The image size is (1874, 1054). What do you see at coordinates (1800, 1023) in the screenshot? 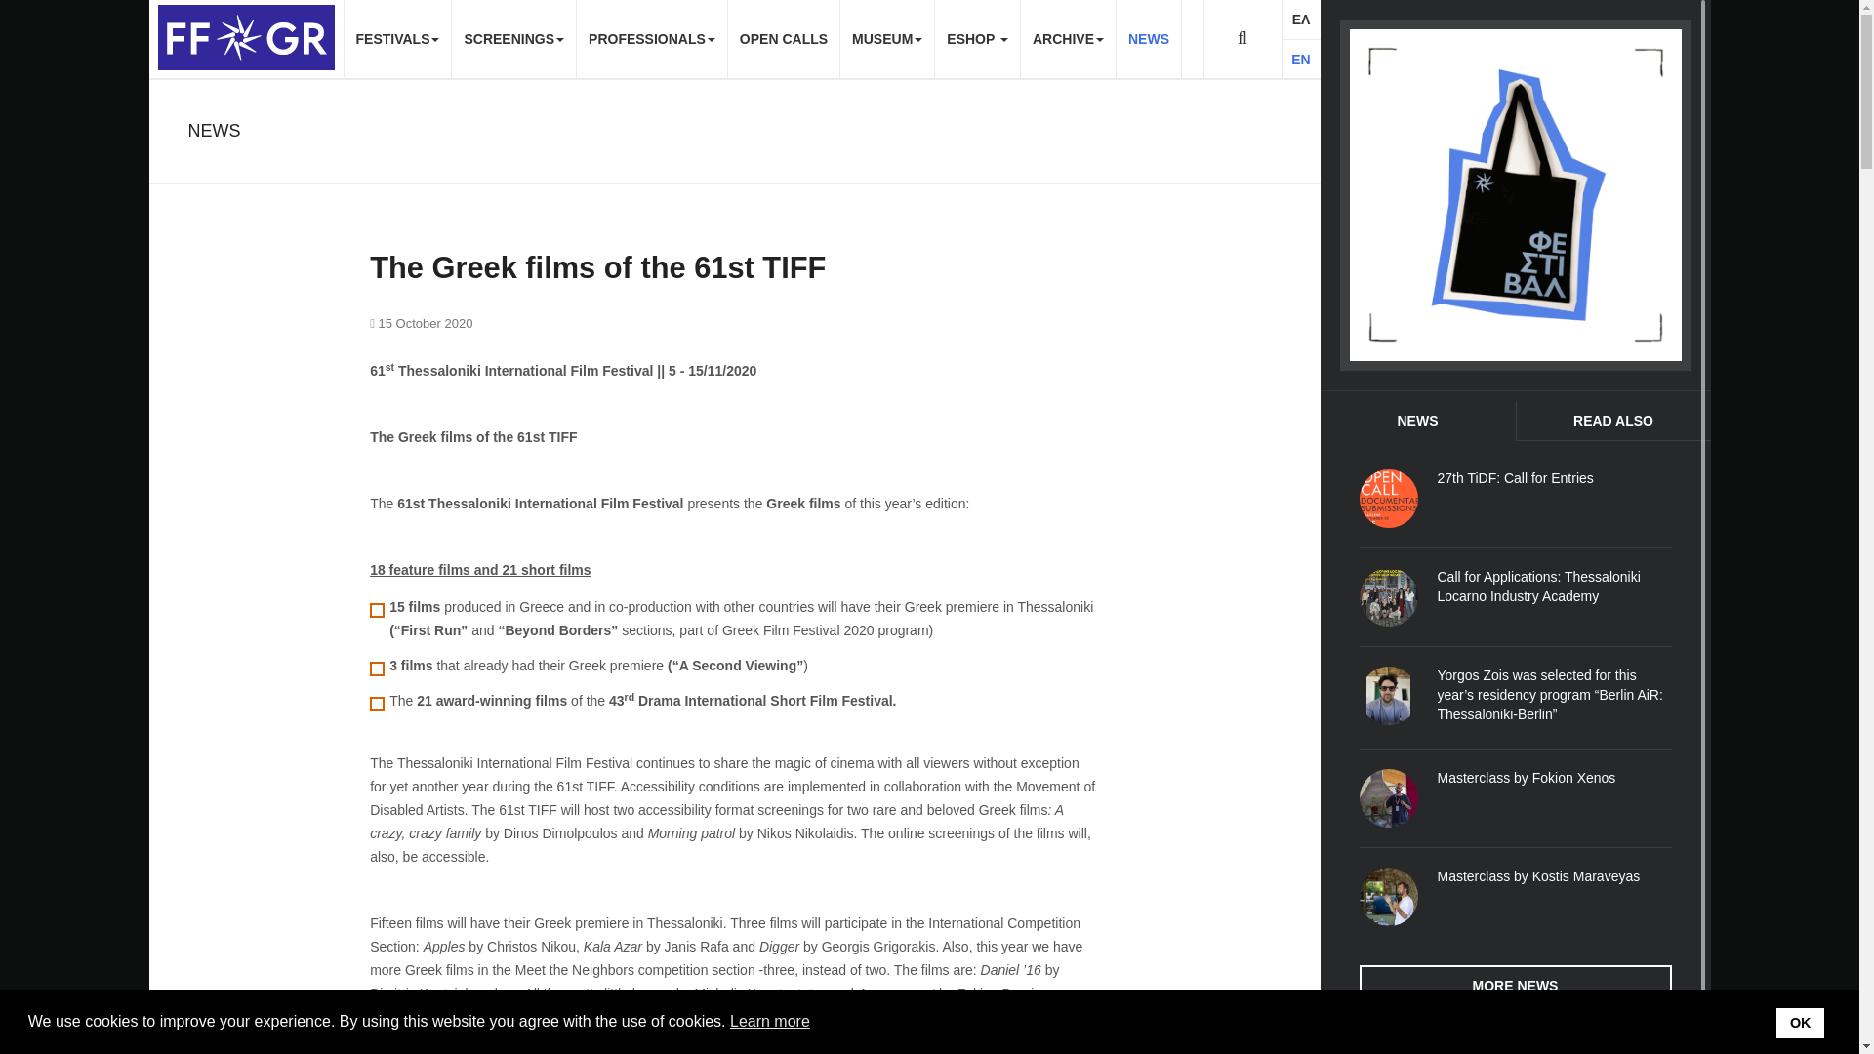
I see `OK` at bounding box center [1800, 1023].